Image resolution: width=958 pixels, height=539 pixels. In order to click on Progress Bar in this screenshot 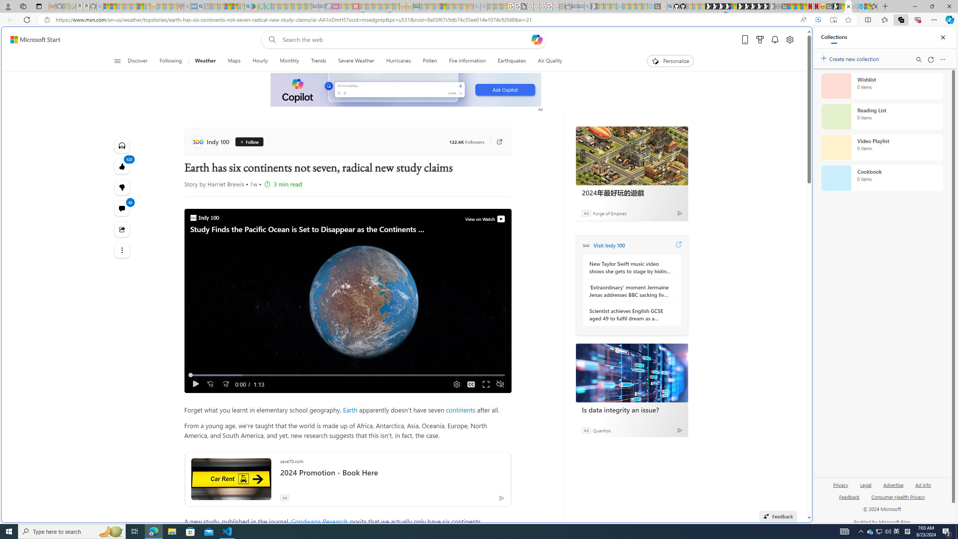, I will do `click(348, 375)`.